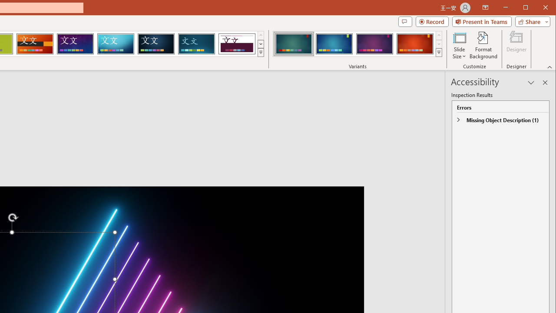 Image resolution: width=556 pixels, height=313 pixels. I want to click on Collapse the Ribbon, so click(550, 67).